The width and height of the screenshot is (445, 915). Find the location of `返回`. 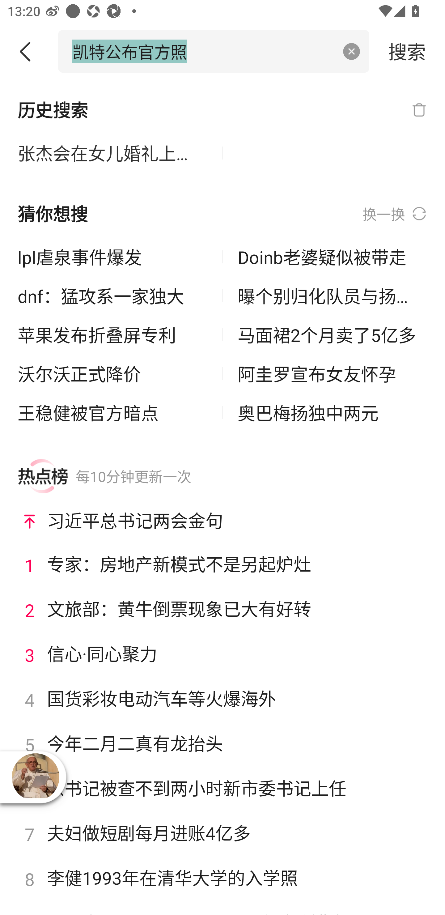

返回 is located at coordinates (29, 51).